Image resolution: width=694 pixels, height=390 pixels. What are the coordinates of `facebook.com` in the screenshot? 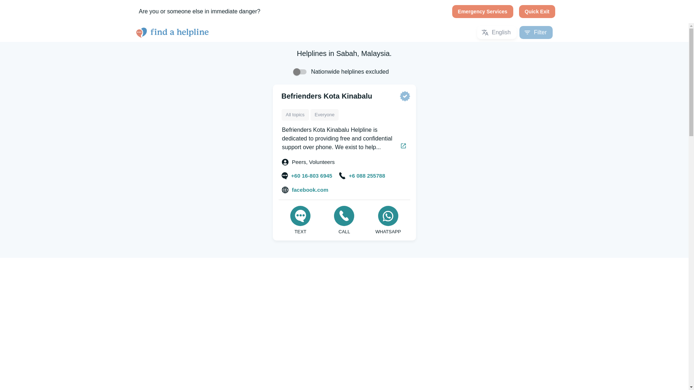 It's located at (305, 190).